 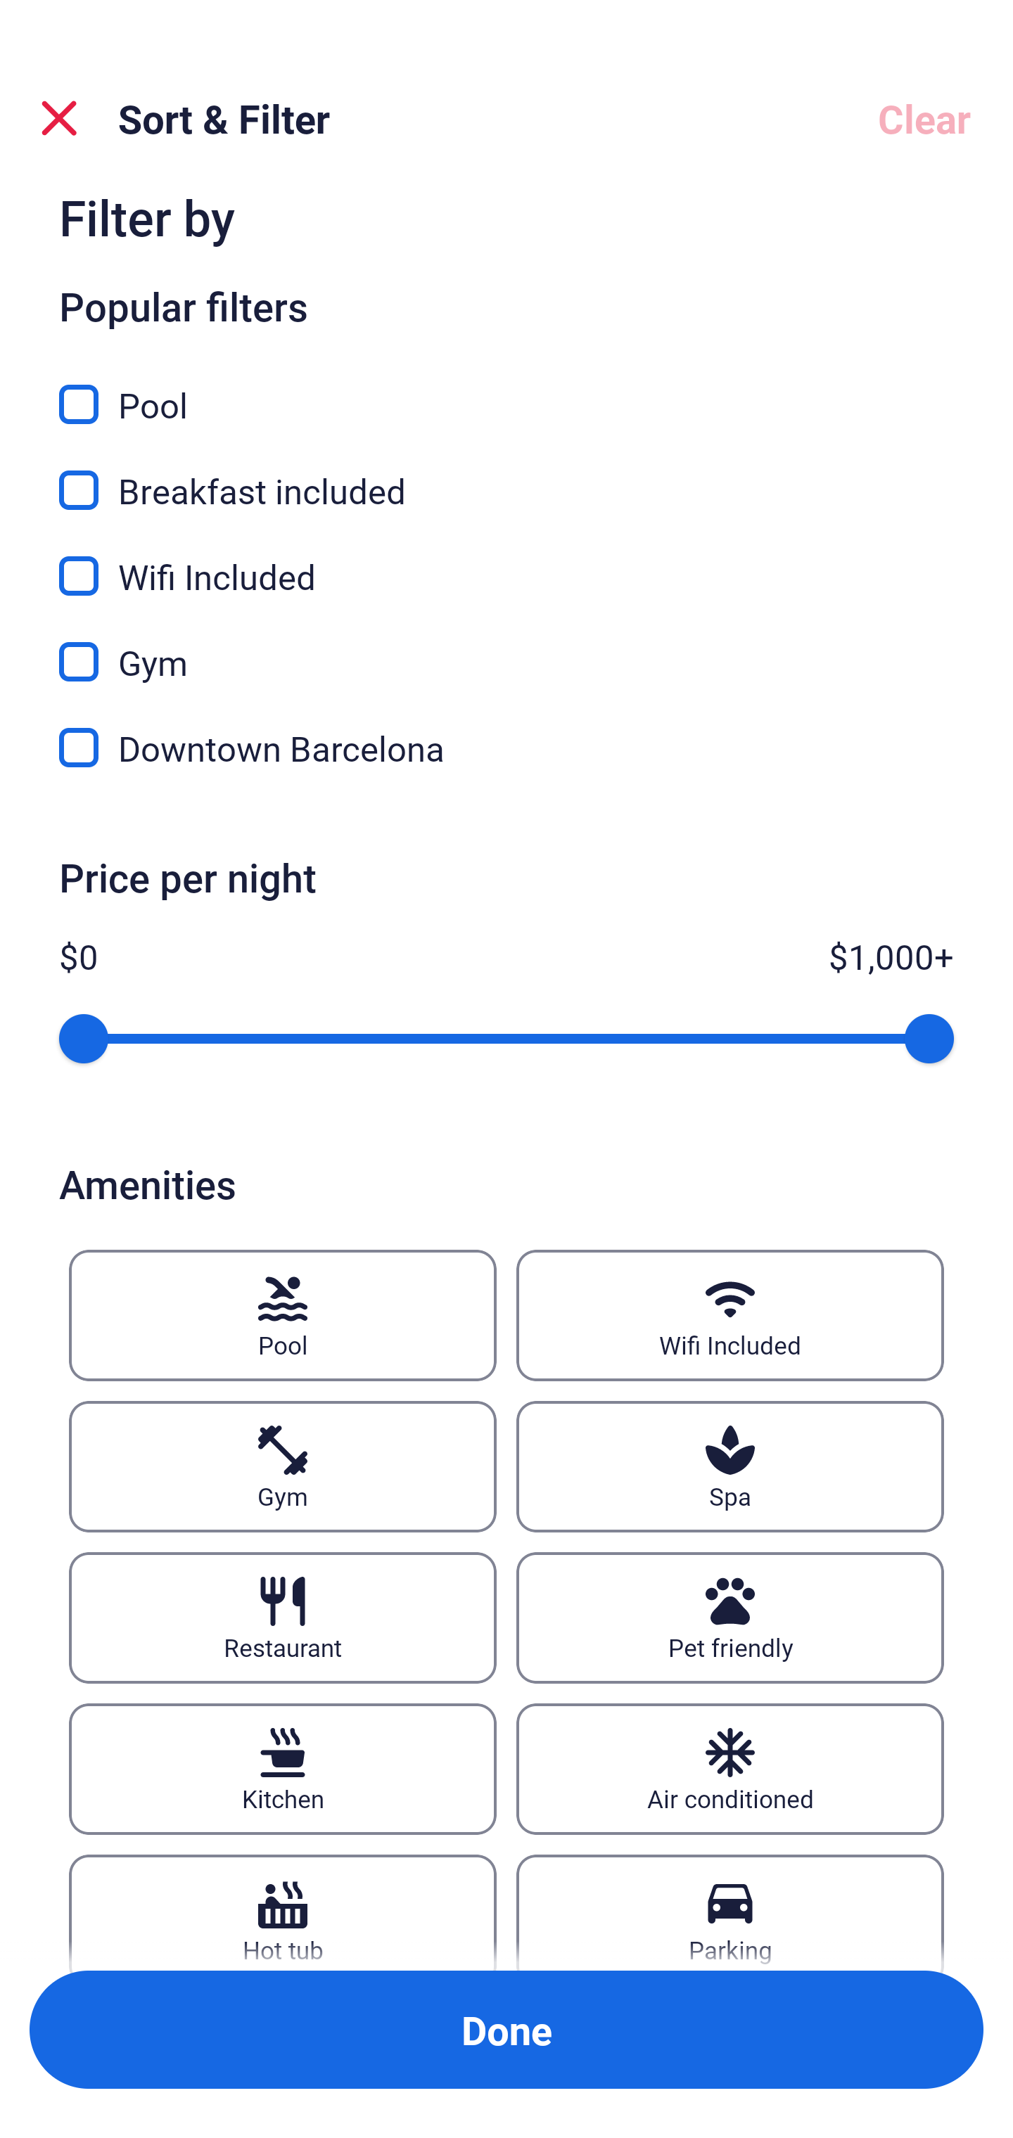 I want to click on Kitchen, so click(x=282, y=1769).